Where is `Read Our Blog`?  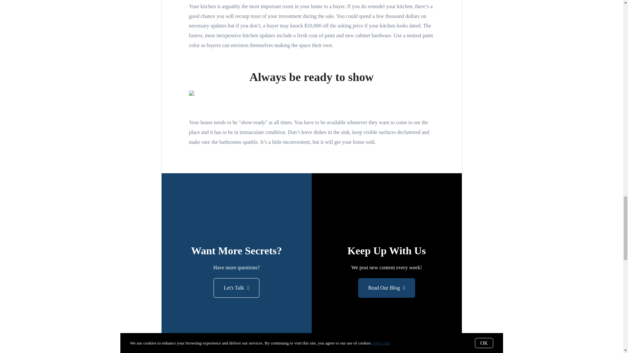
Read Our Blog is located at coordinates (387, 288).